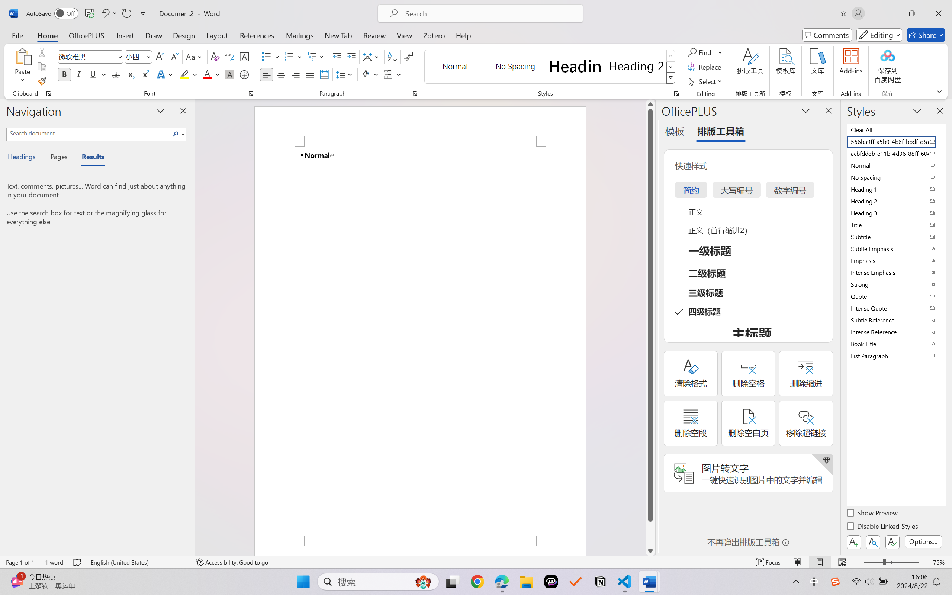 This screenshot has height=595, width=952. What do you see at coordinates (408, 57) in the screenshot?
I see `Show/Hide Editing Marks` at bounding box center [408, 57].